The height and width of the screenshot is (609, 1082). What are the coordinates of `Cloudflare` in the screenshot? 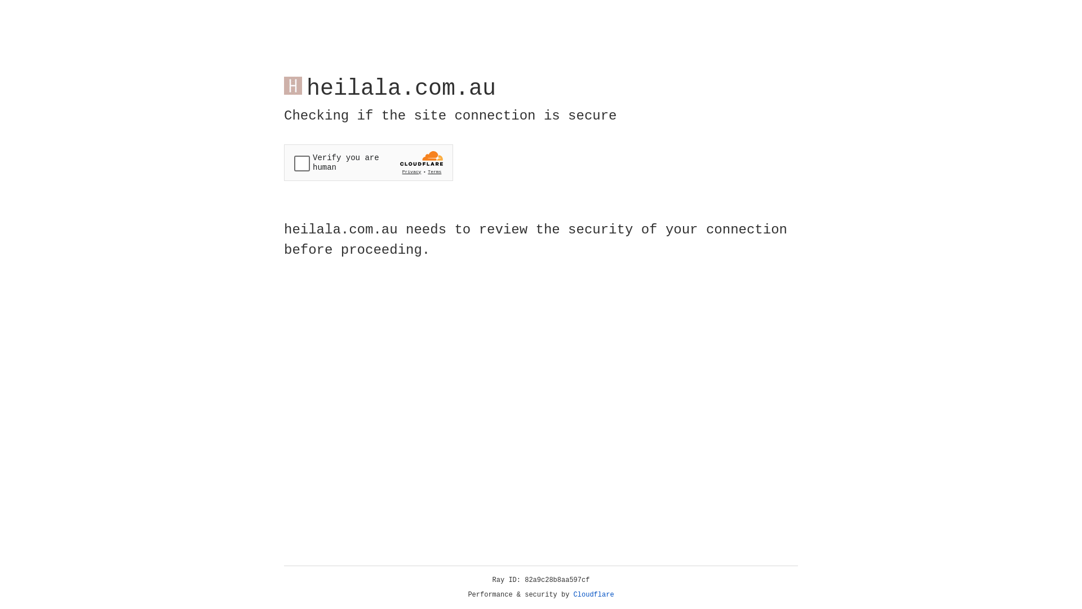 It's located at (594, 595).